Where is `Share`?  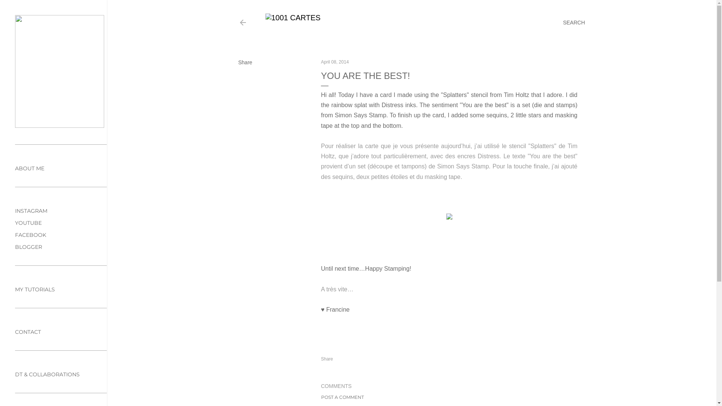
Share is located at coordinates (327, 359).